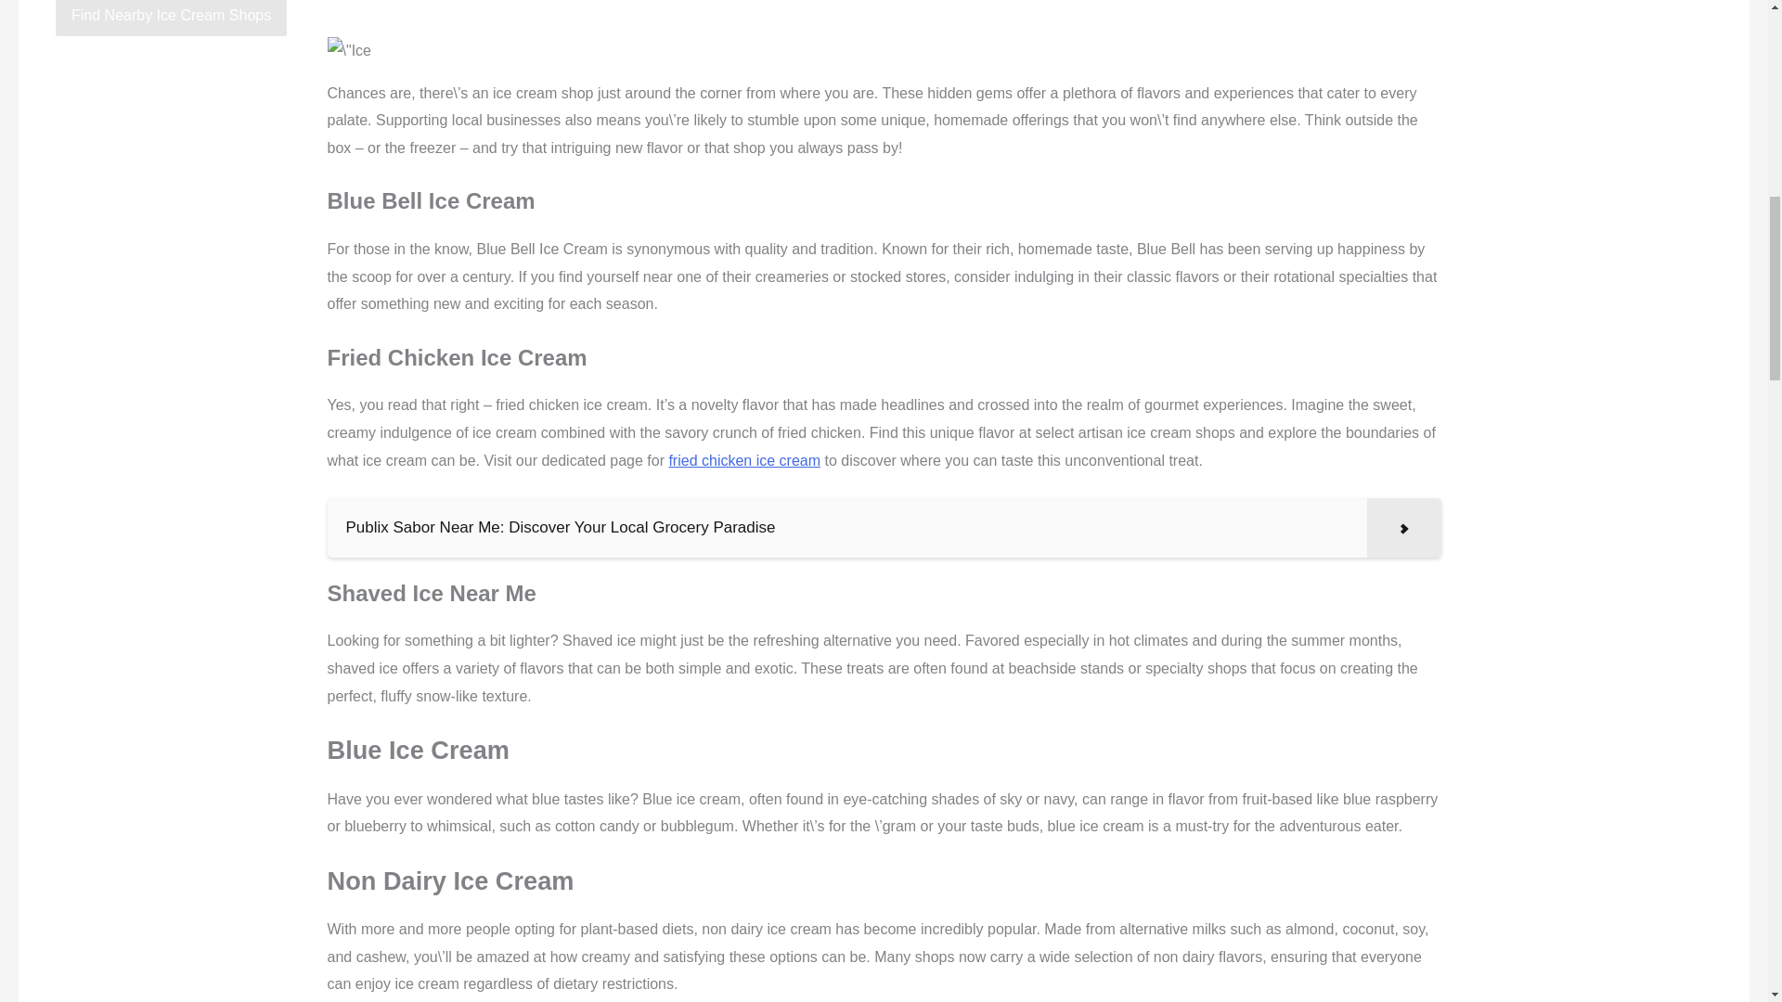  I want to click on Find Nearby Ice Cream Shops, so click(171, 18).